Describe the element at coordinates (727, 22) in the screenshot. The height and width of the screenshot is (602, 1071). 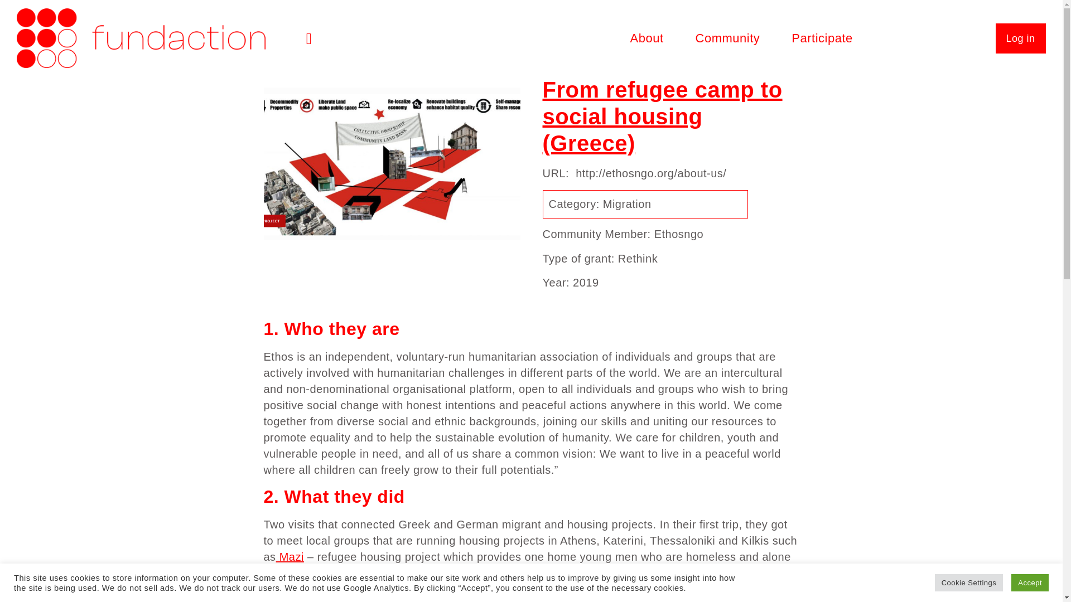
I see `Community` at that location.